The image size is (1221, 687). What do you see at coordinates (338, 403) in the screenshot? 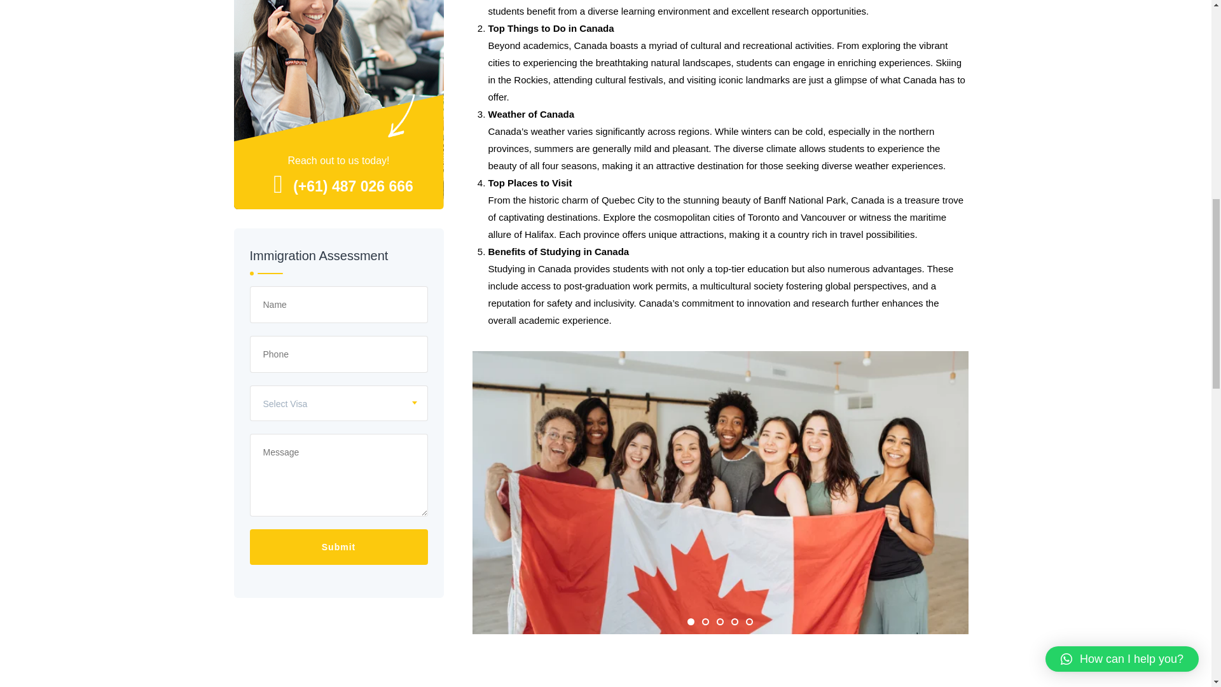
I see `Select Visa` at bounding box center [338, 403].